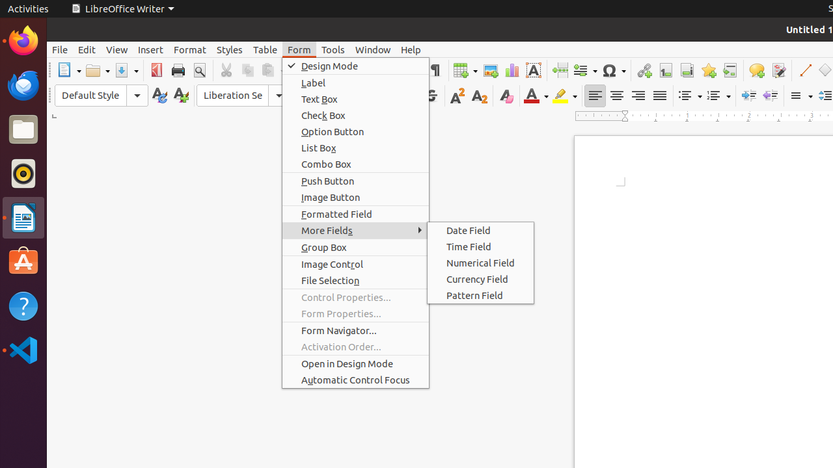  Describe the element at coordinates (687, 70) in the screenshot. I see `Endnote` at that location.